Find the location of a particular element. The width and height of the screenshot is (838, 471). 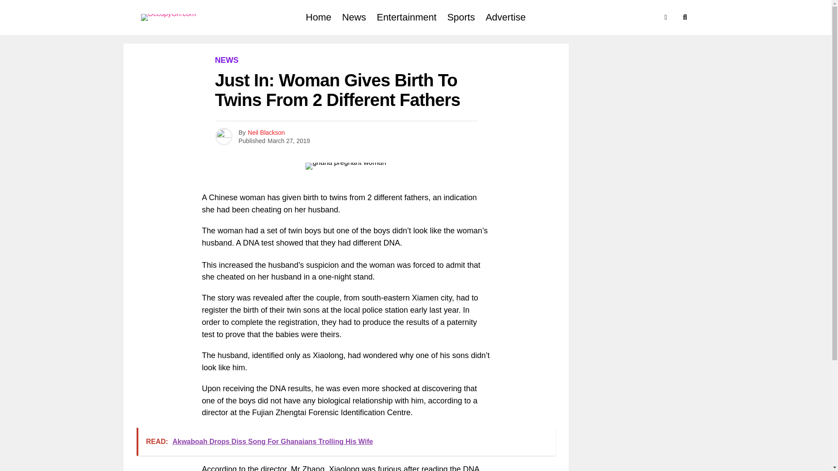

Advertise is located at coordinates (505, 17).